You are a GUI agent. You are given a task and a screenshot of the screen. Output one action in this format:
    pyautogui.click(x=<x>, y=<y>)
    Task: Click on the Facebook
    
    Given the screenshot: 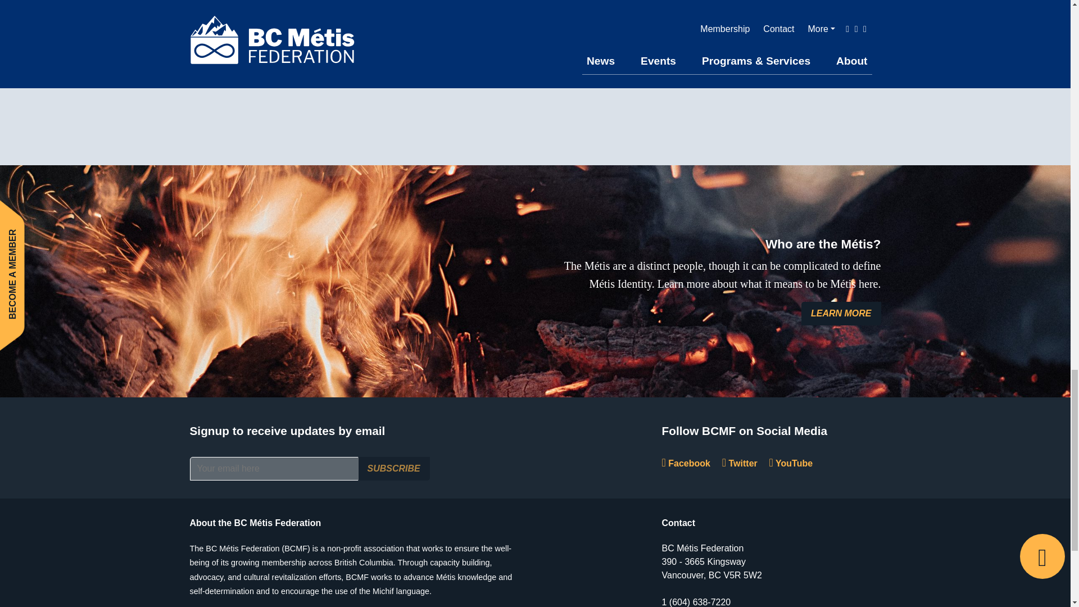 What is the action you would take?
    pyautogui.click(x=686, y=463)
    